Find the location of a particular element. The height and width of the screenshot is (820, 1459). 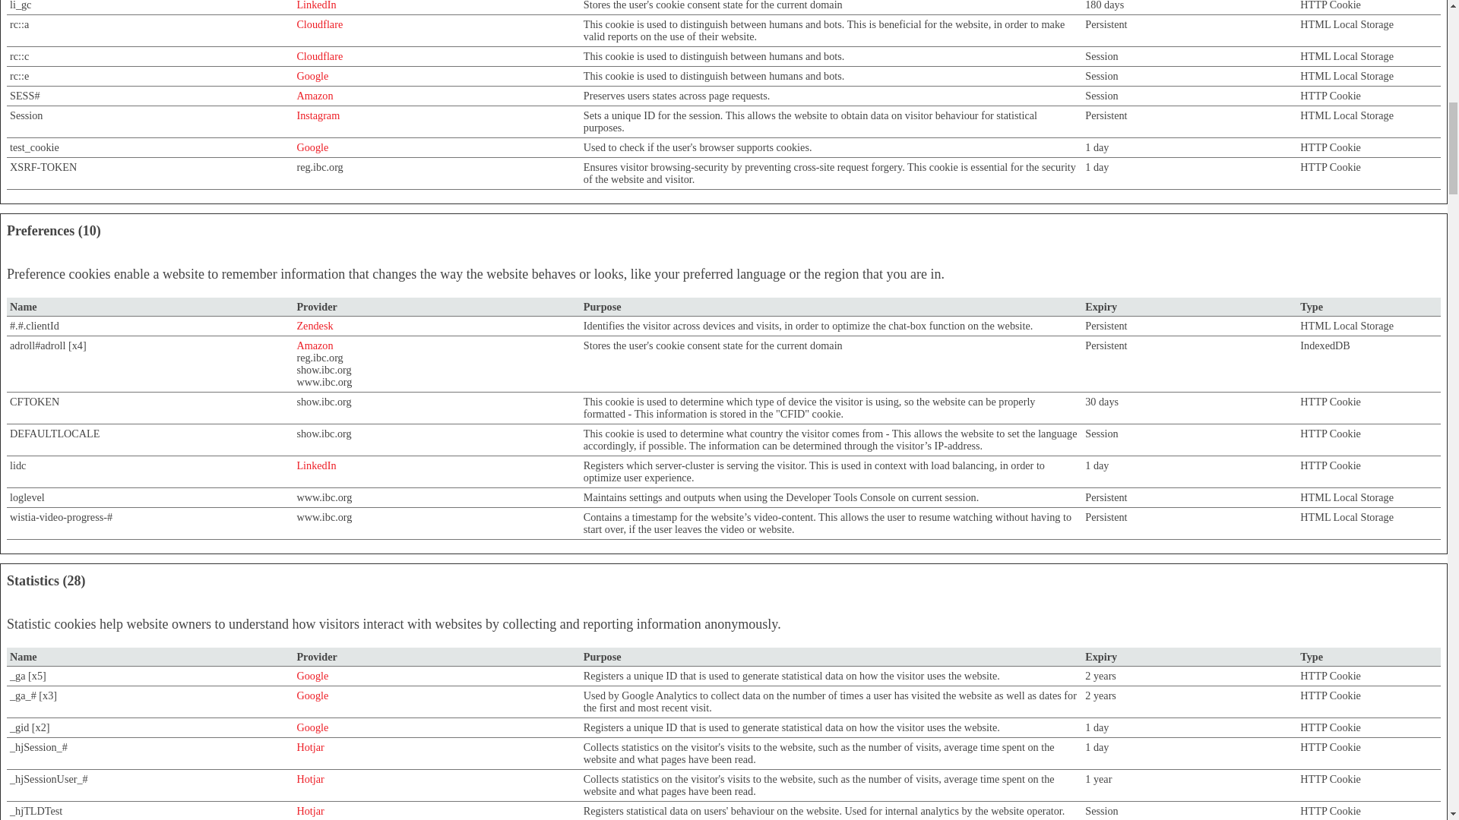

Instagram's privacy policy is located at coordinates (318, 115).